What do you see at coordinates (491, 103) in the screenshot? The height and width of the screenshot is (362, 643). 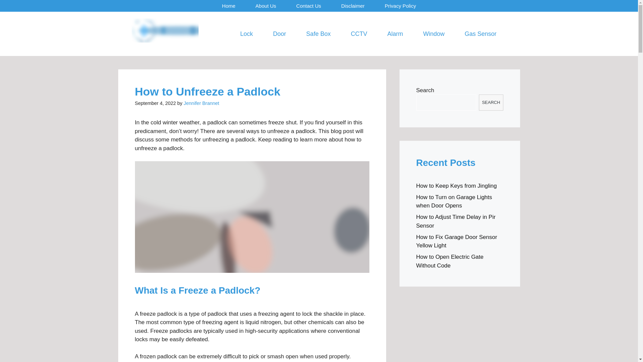 I see `SEARCH` at bounding box center [491, 103].